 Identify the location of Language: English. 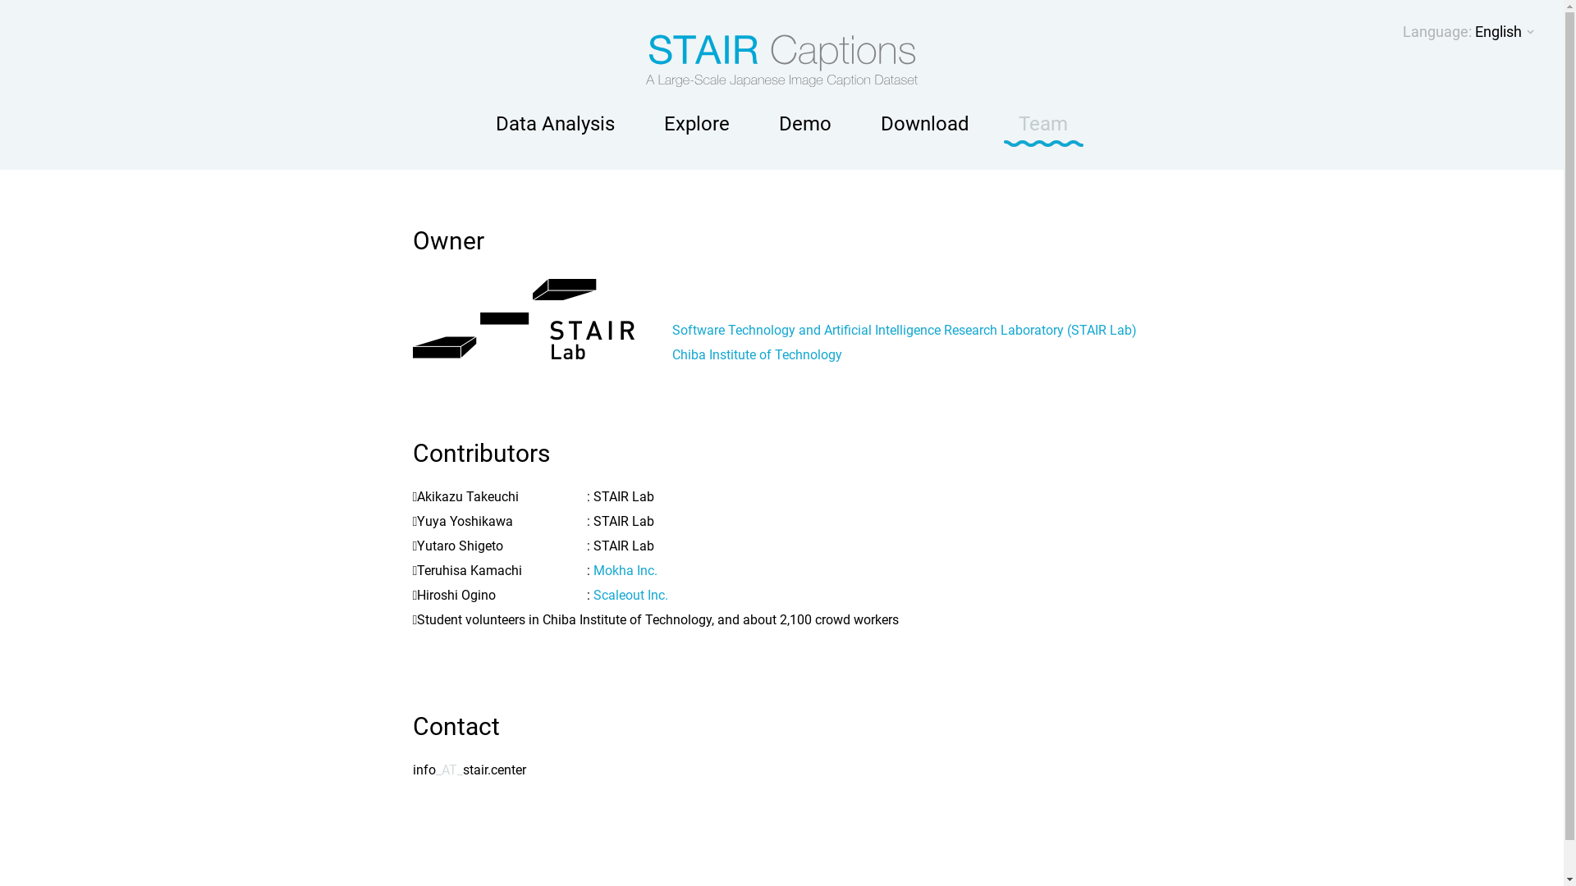
(1468, 32).